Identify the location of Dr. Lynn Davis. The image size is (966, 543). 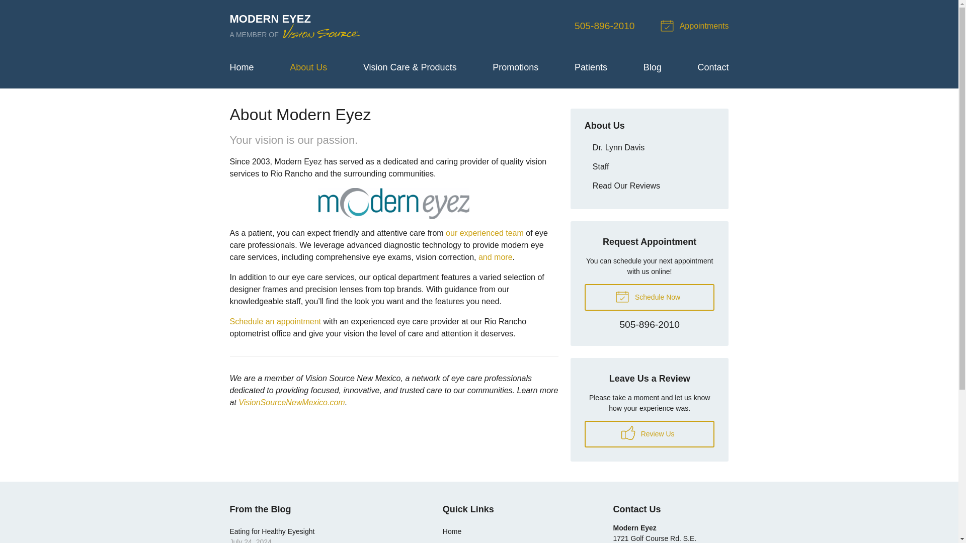
(649, 148).